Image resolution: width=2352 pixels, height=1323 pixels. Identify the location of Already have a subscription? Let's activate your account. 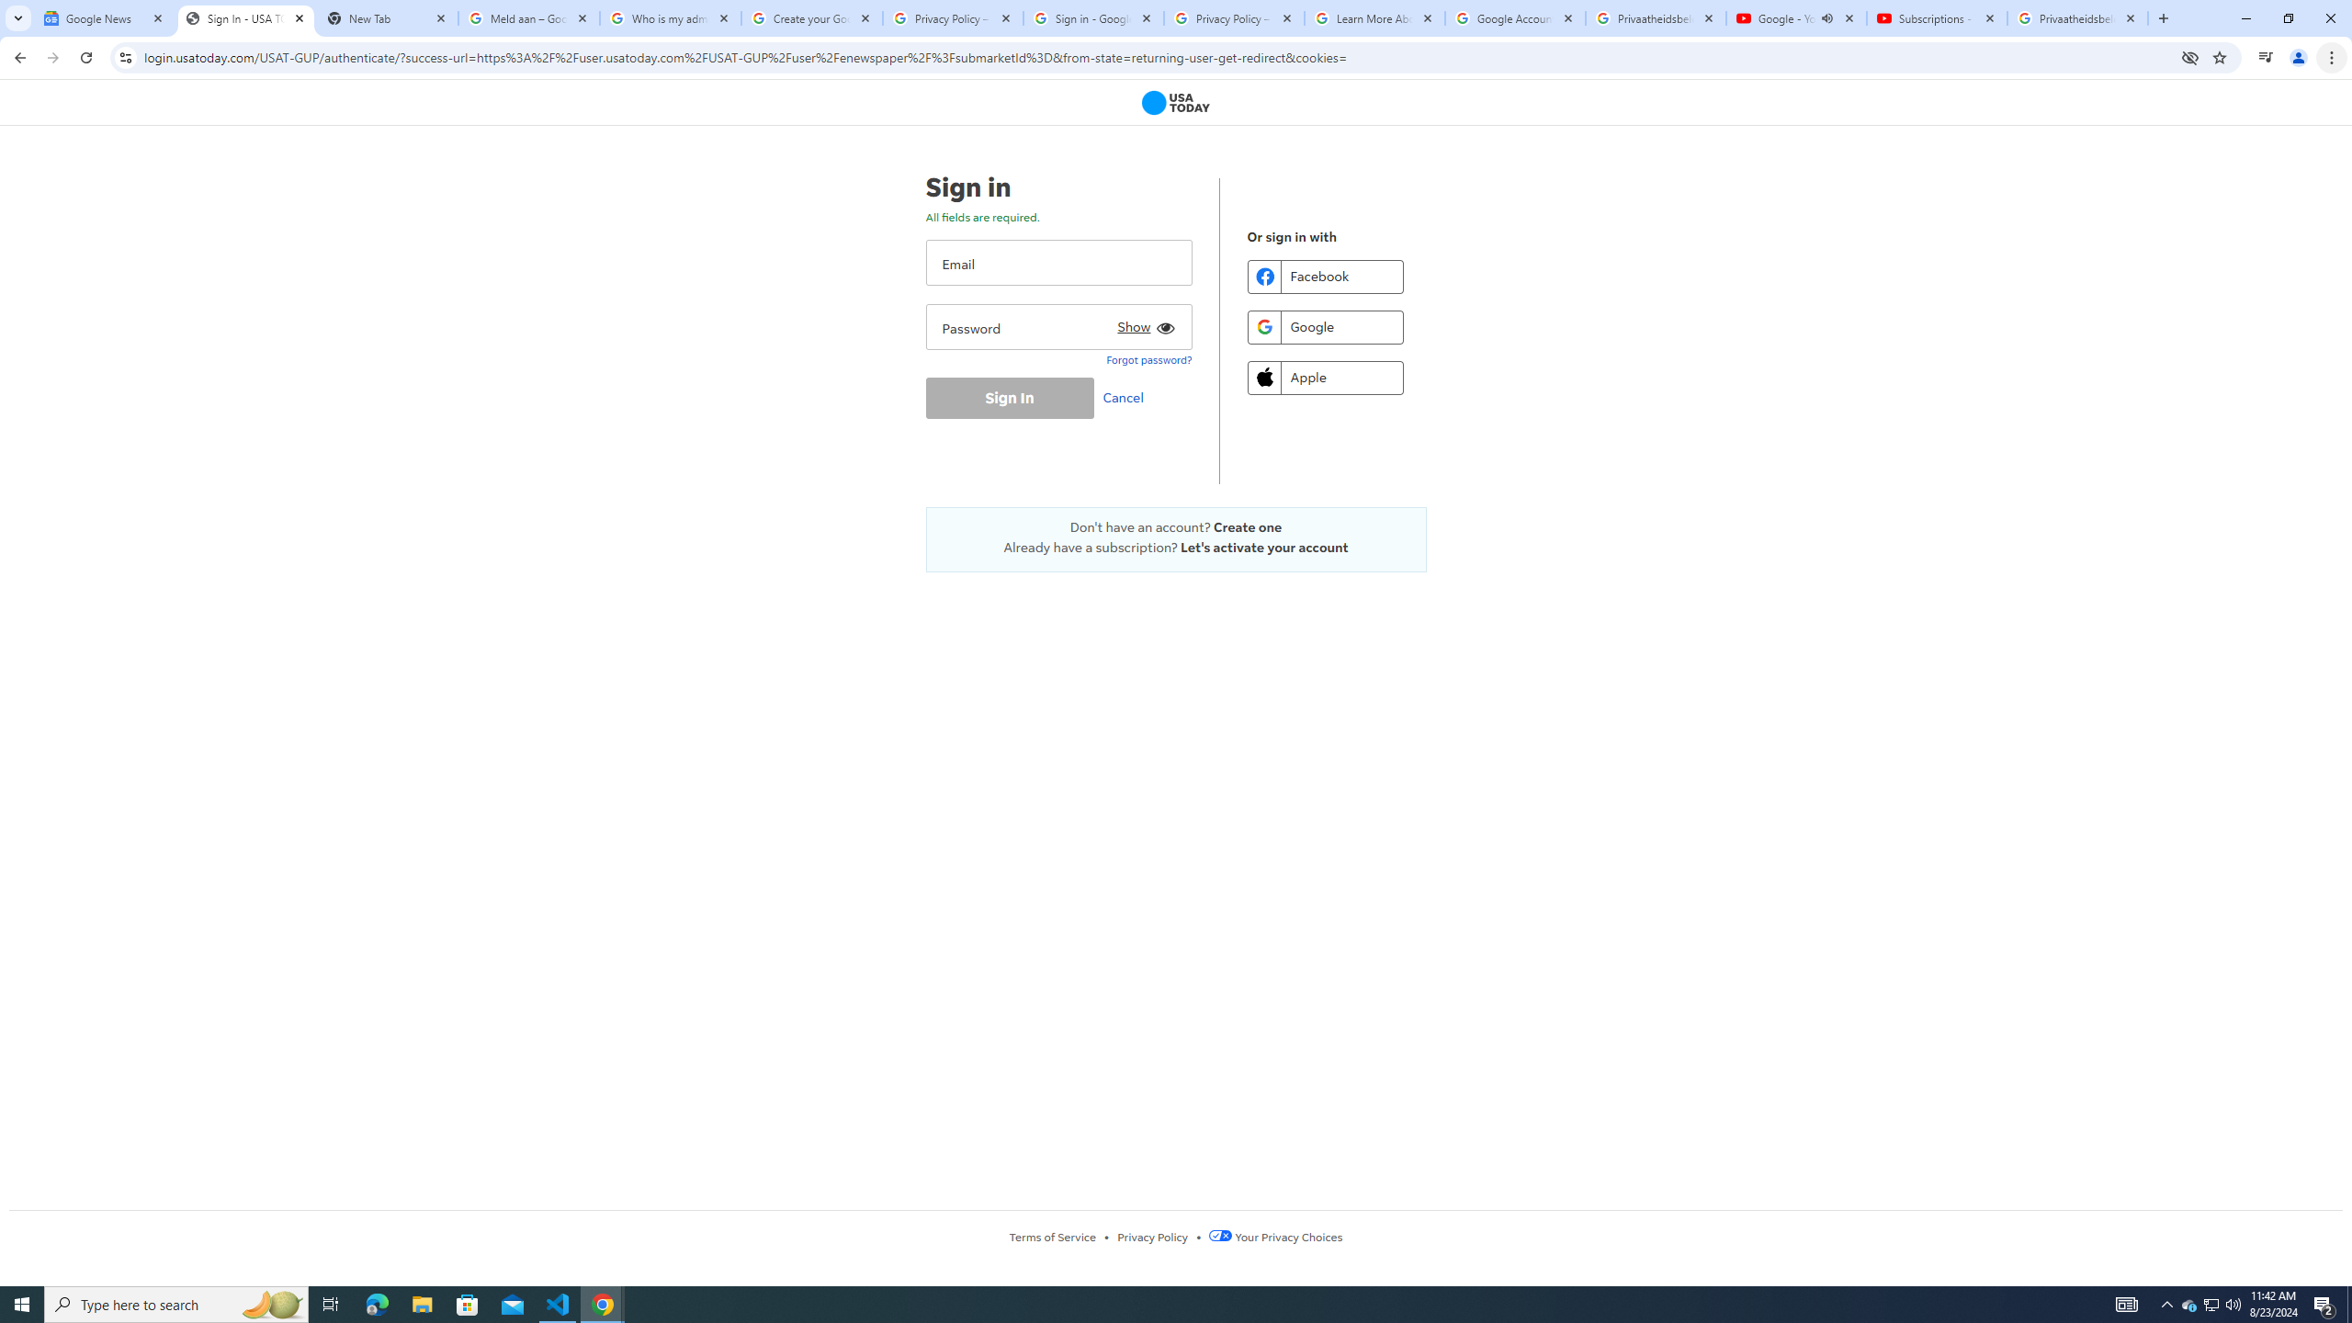
(1176, 548).